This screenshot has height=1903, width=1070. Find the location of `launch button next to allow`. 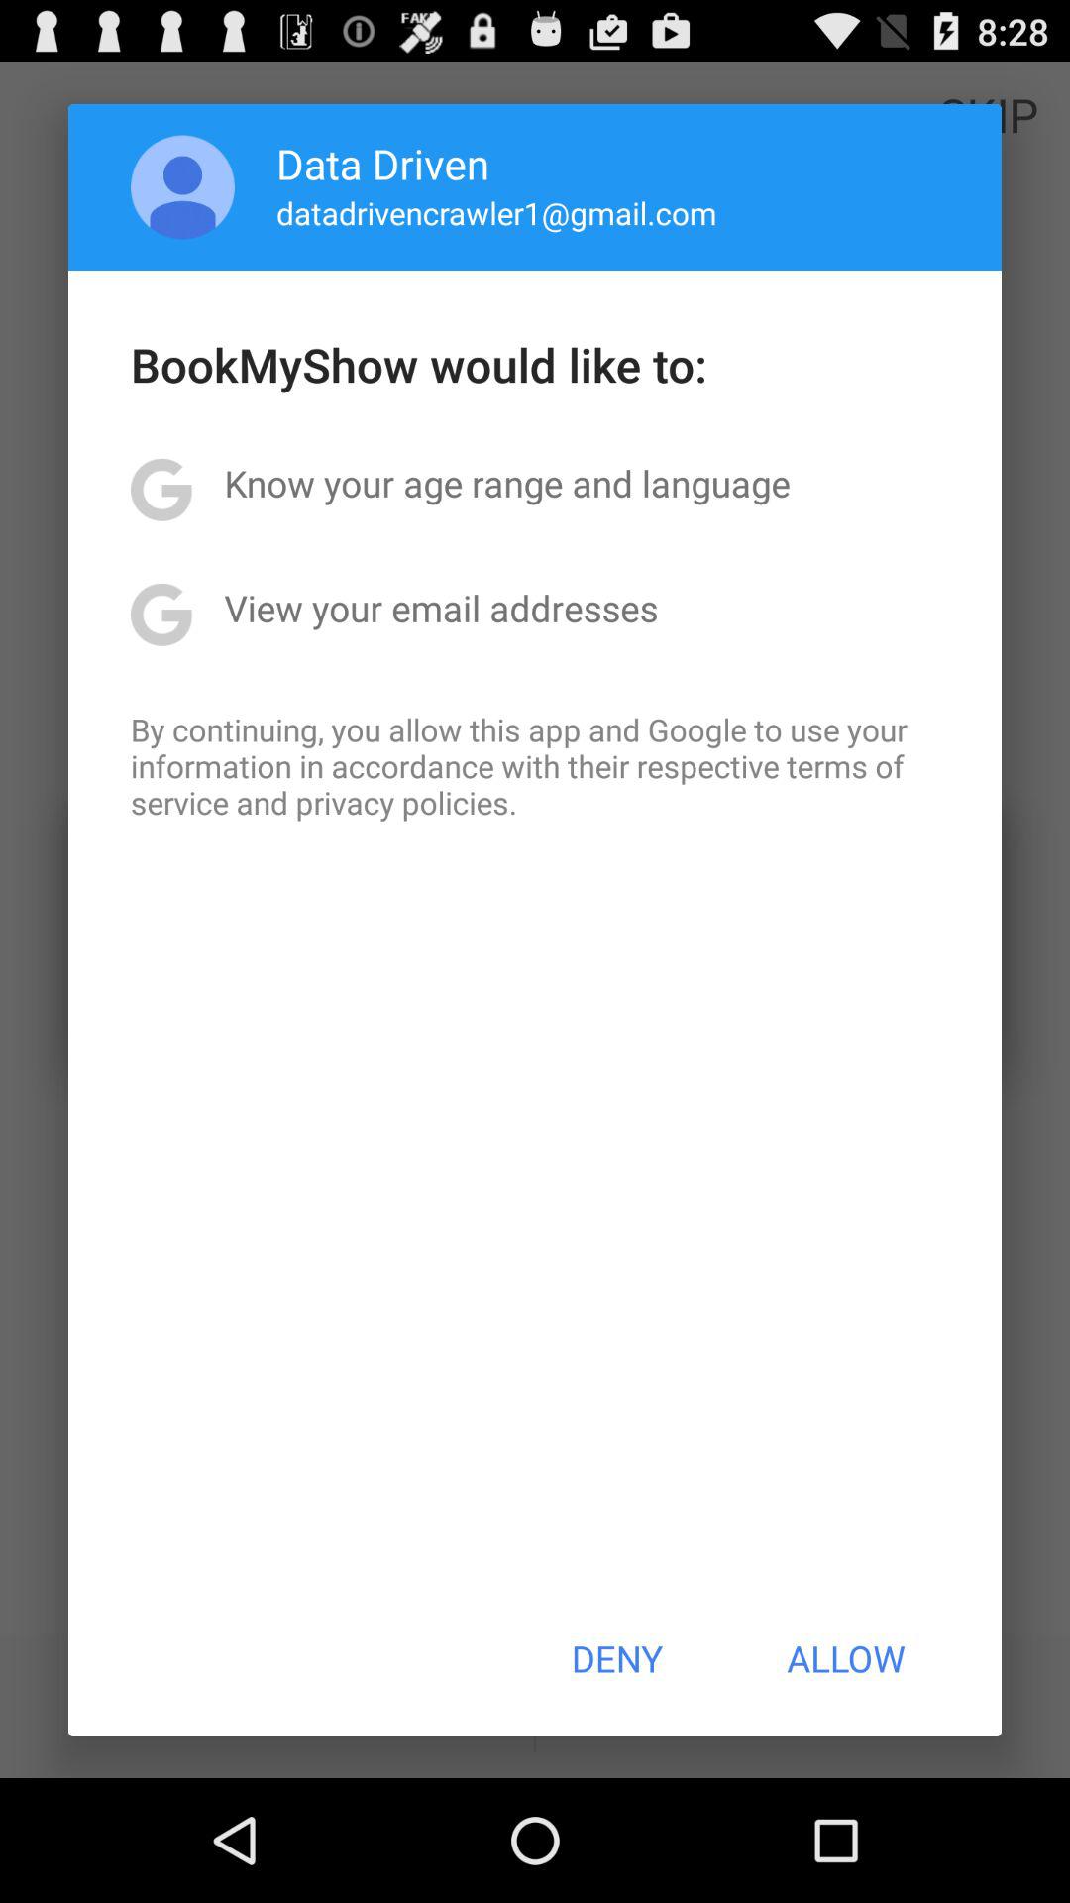

launch button next to allow is located at coordinates (616, 1658).